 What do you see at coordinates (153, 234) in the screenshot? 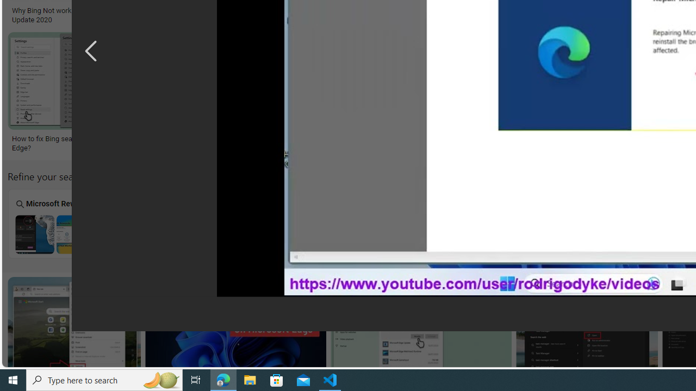
I see `Bing Search Not Working On My Tablet` at bounding box center [153, 234].